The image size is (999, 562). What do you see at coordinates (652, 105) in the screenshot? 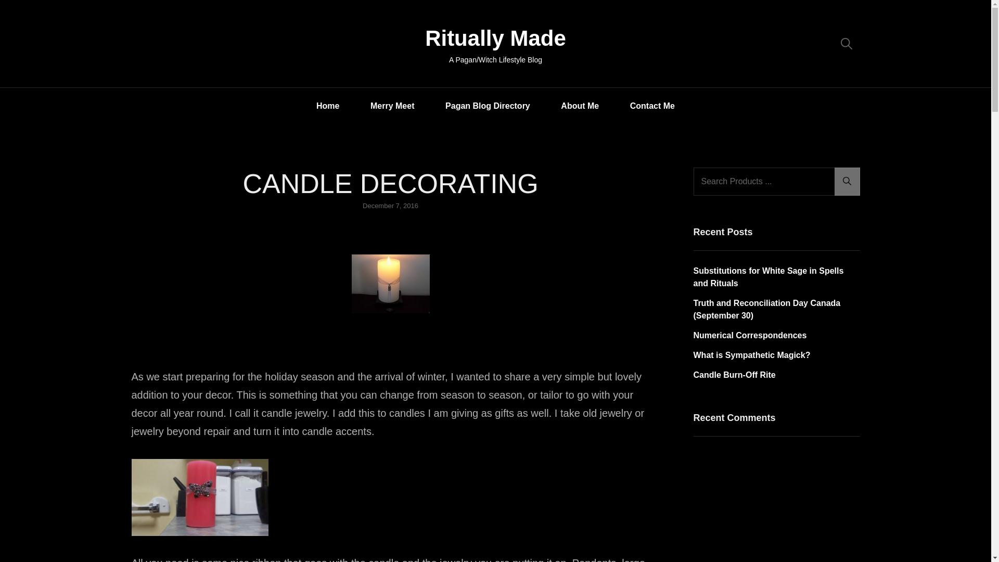
I see `Contact Me` at bounding box center [652, 105].